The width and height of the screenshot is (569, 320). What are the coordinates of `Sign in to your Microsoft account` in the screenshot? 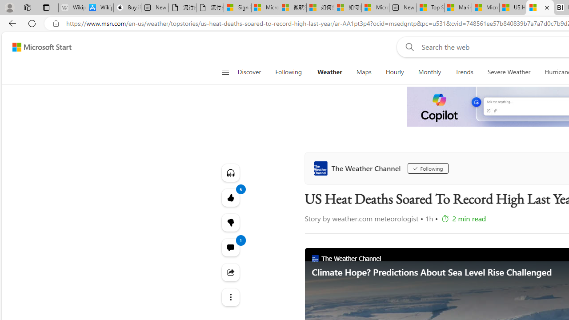 It's located at (237, 8).